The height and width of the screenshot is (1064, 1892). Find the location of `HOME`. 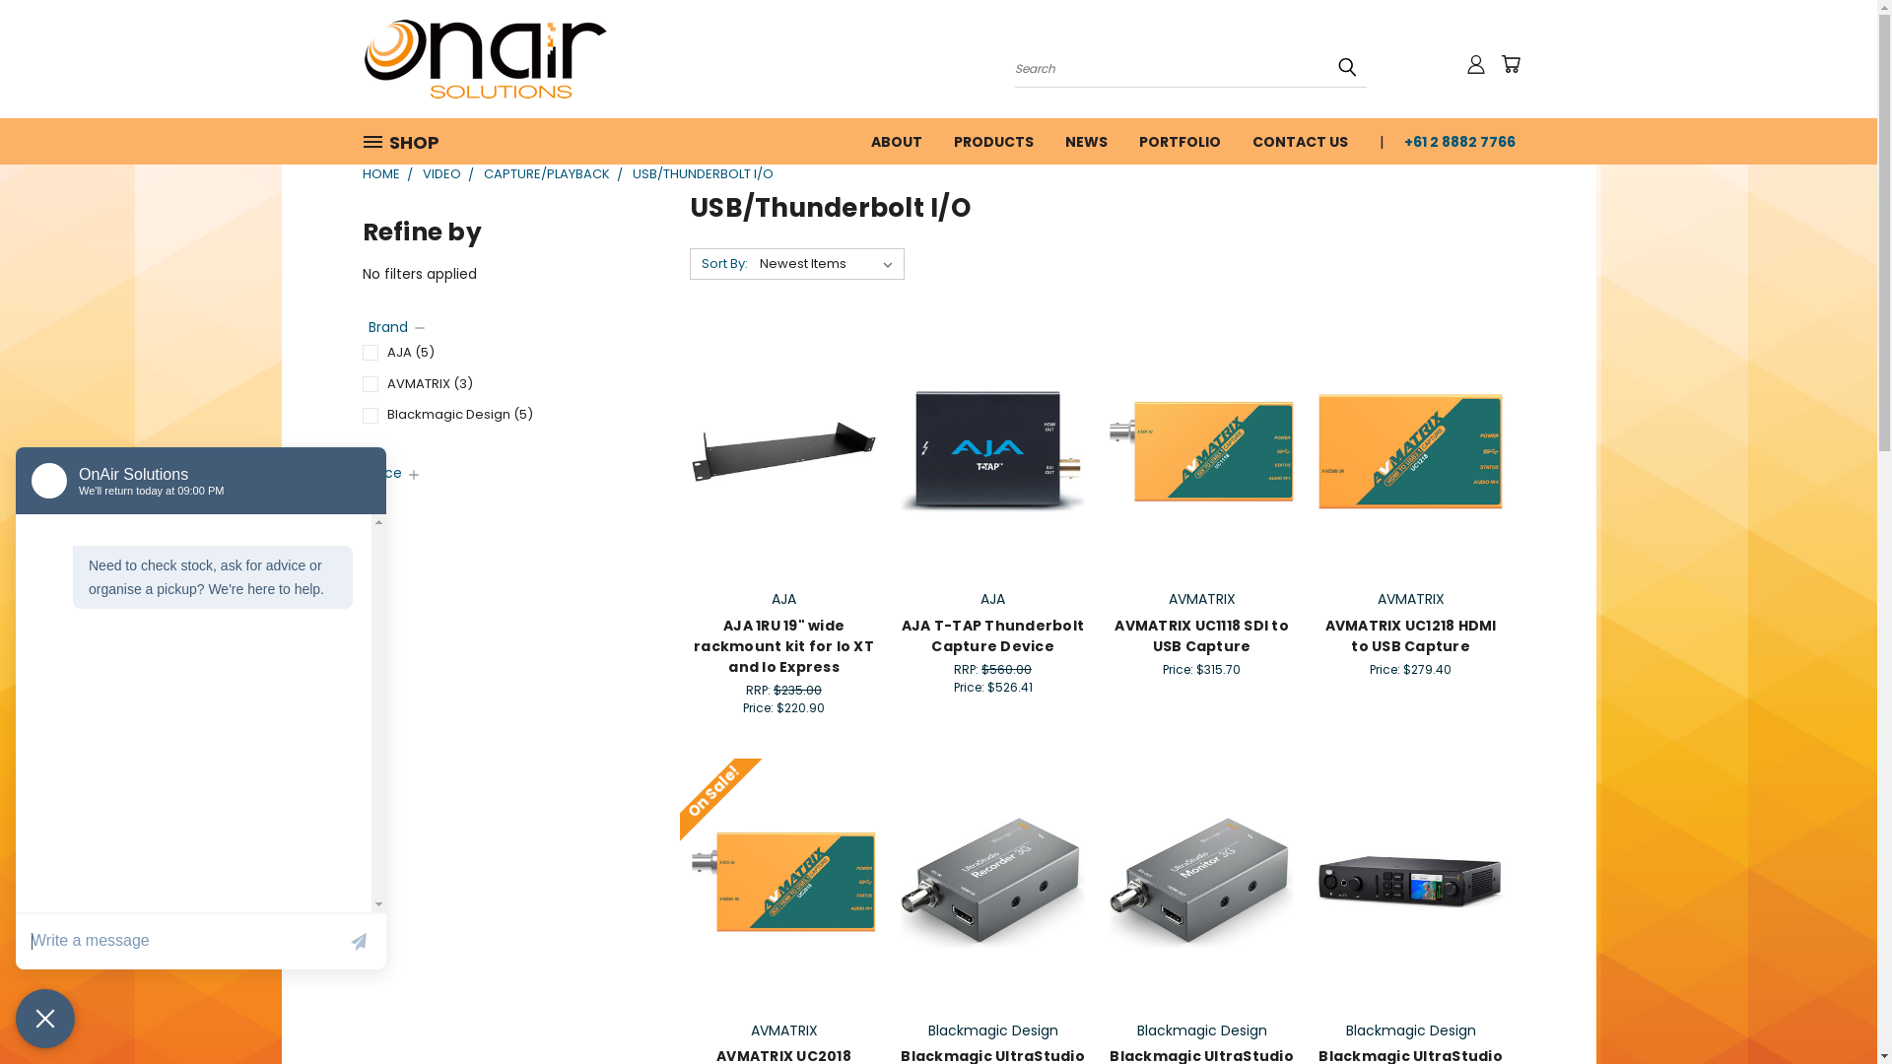

HOME is located at coordinates (381, 173).